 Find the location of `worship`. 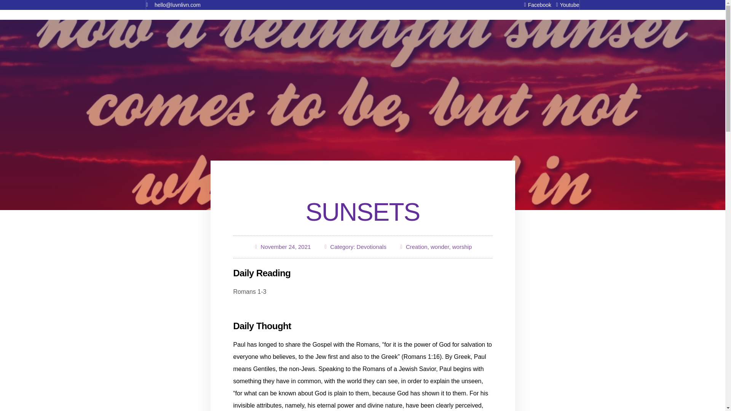

worship is located at coordinates (462, 247).